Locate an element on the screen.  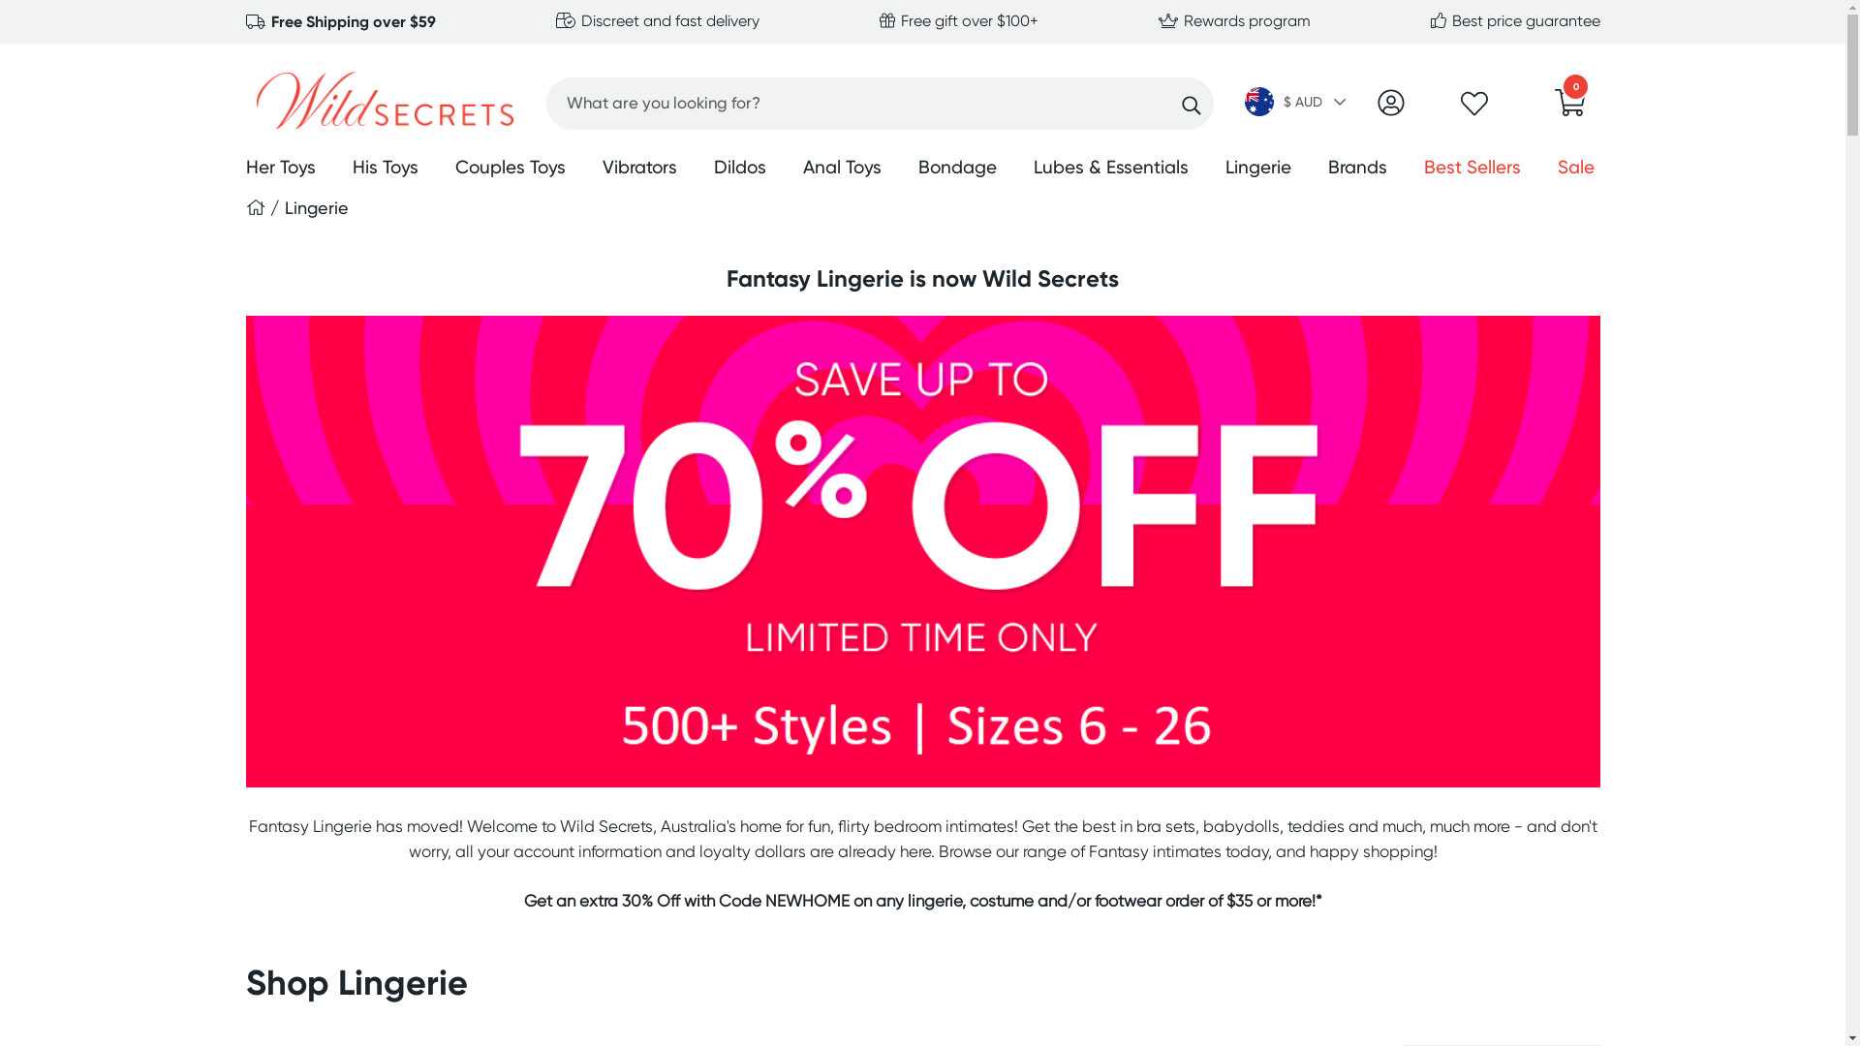
Sale is located at coordinates (1576, 169).